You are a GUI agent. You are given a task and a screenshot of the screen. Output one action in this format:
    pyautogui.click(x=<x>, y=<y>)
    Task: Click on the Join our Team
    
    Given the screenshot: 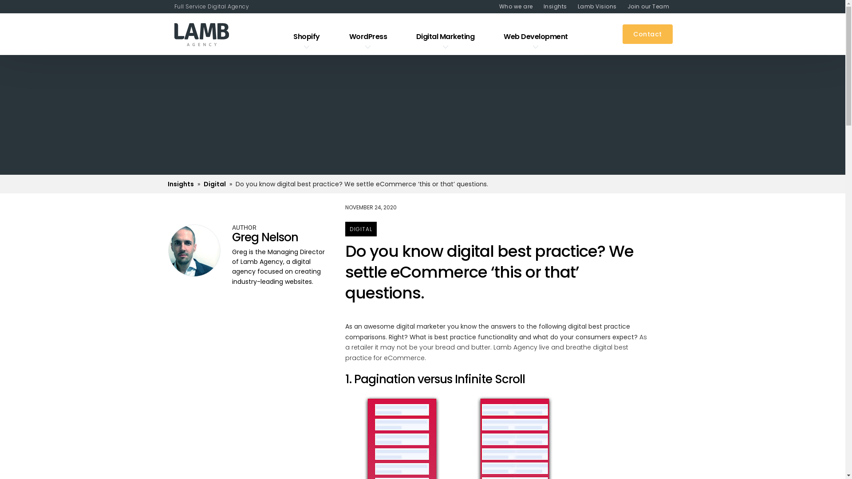 What is the action you would take?
    pyautogui.click(x=644, y=6)
    